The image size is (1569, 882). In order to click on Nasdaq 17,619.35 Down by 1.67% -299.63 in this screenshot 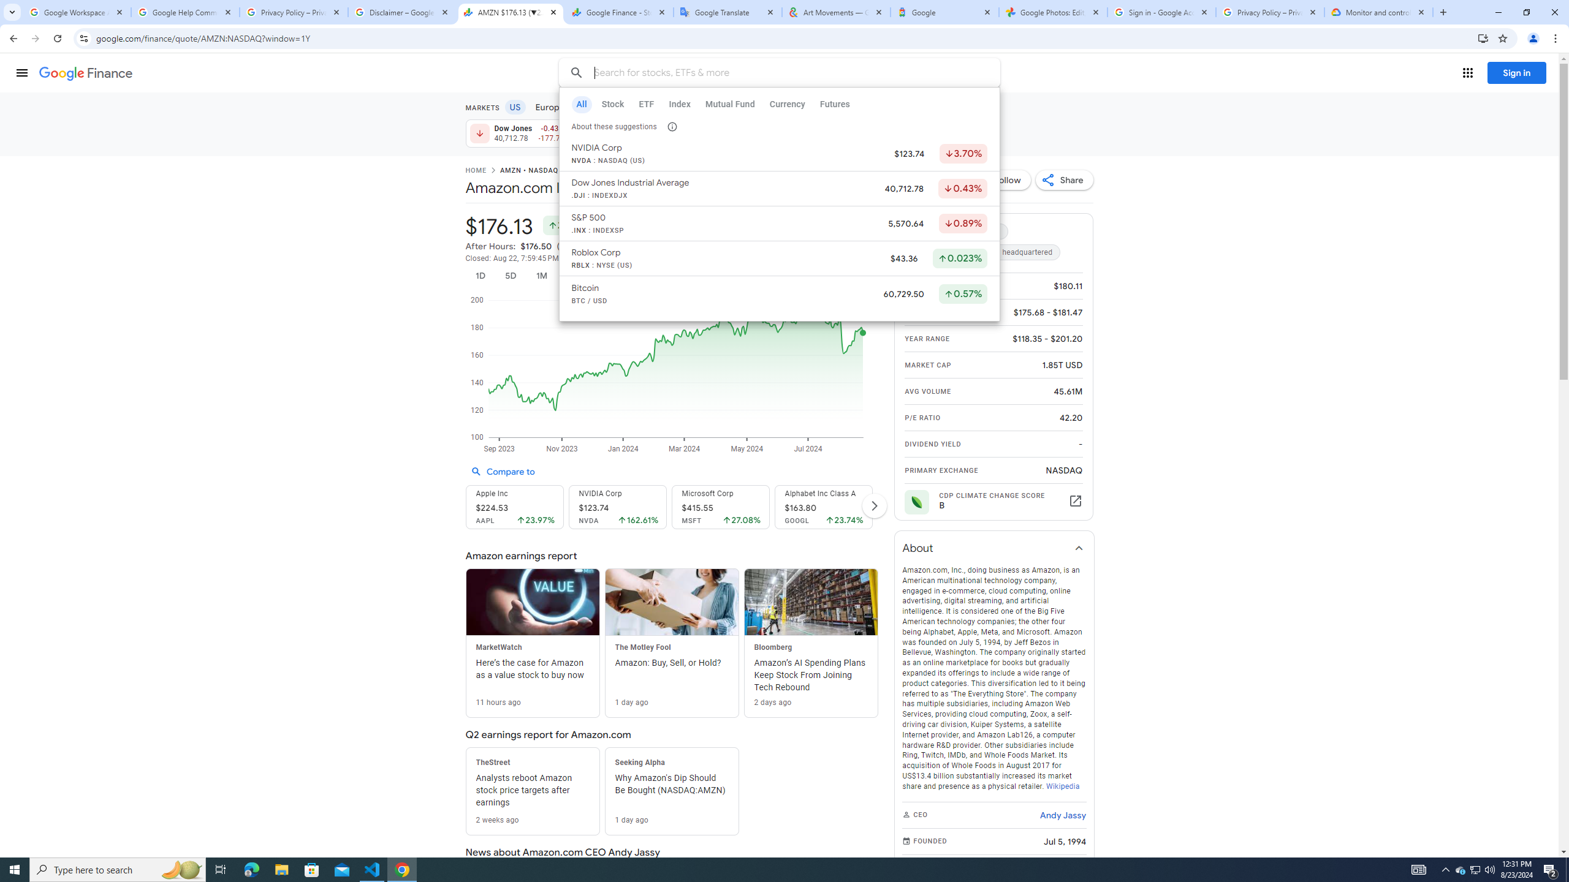, I will do `click(731, 133)`.